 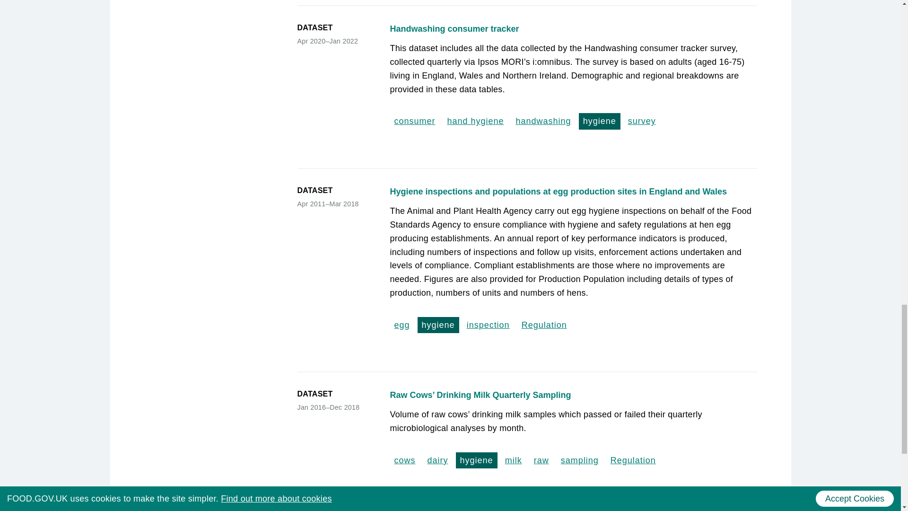 I want to click on handwashing, so click(x=544, y=121).